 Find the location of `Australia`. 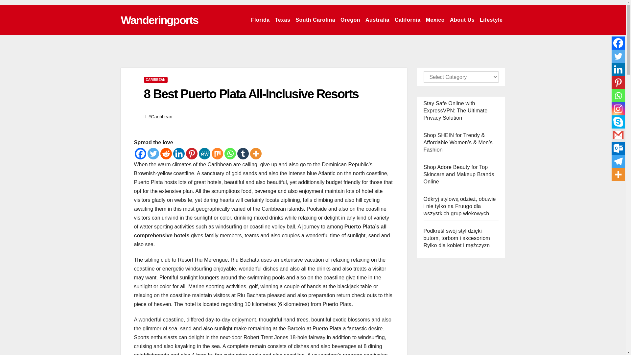

Australia is located at coordinates (377, 20).